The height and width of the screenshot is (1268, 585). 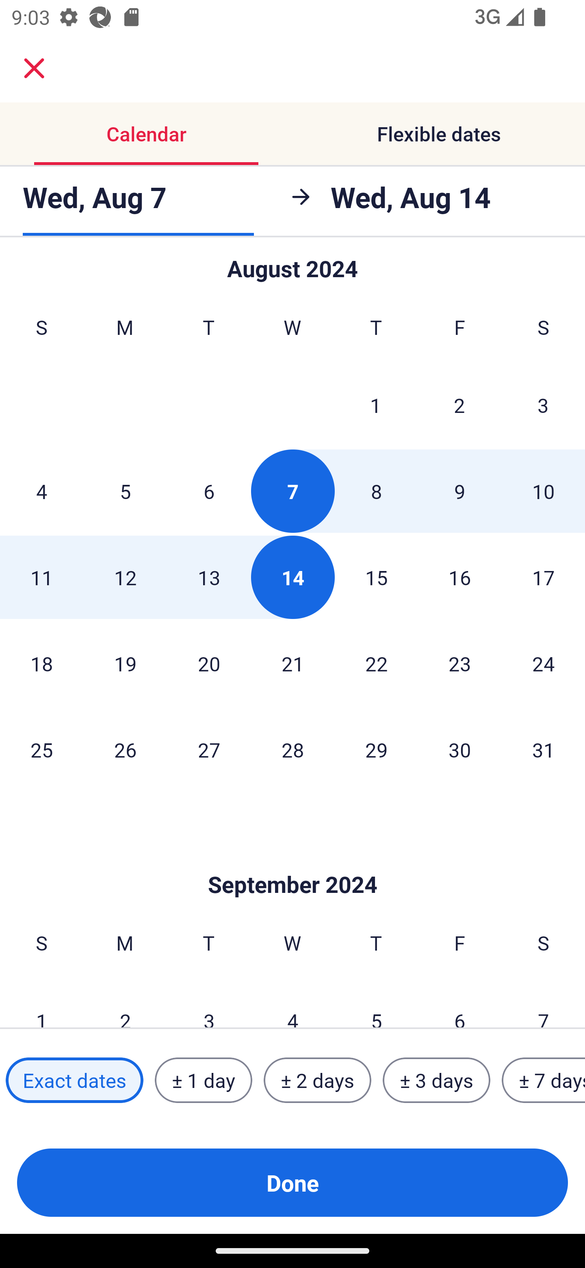 I want to click on 16 Friday, August 16, 2024, so click(x=460, y=577).